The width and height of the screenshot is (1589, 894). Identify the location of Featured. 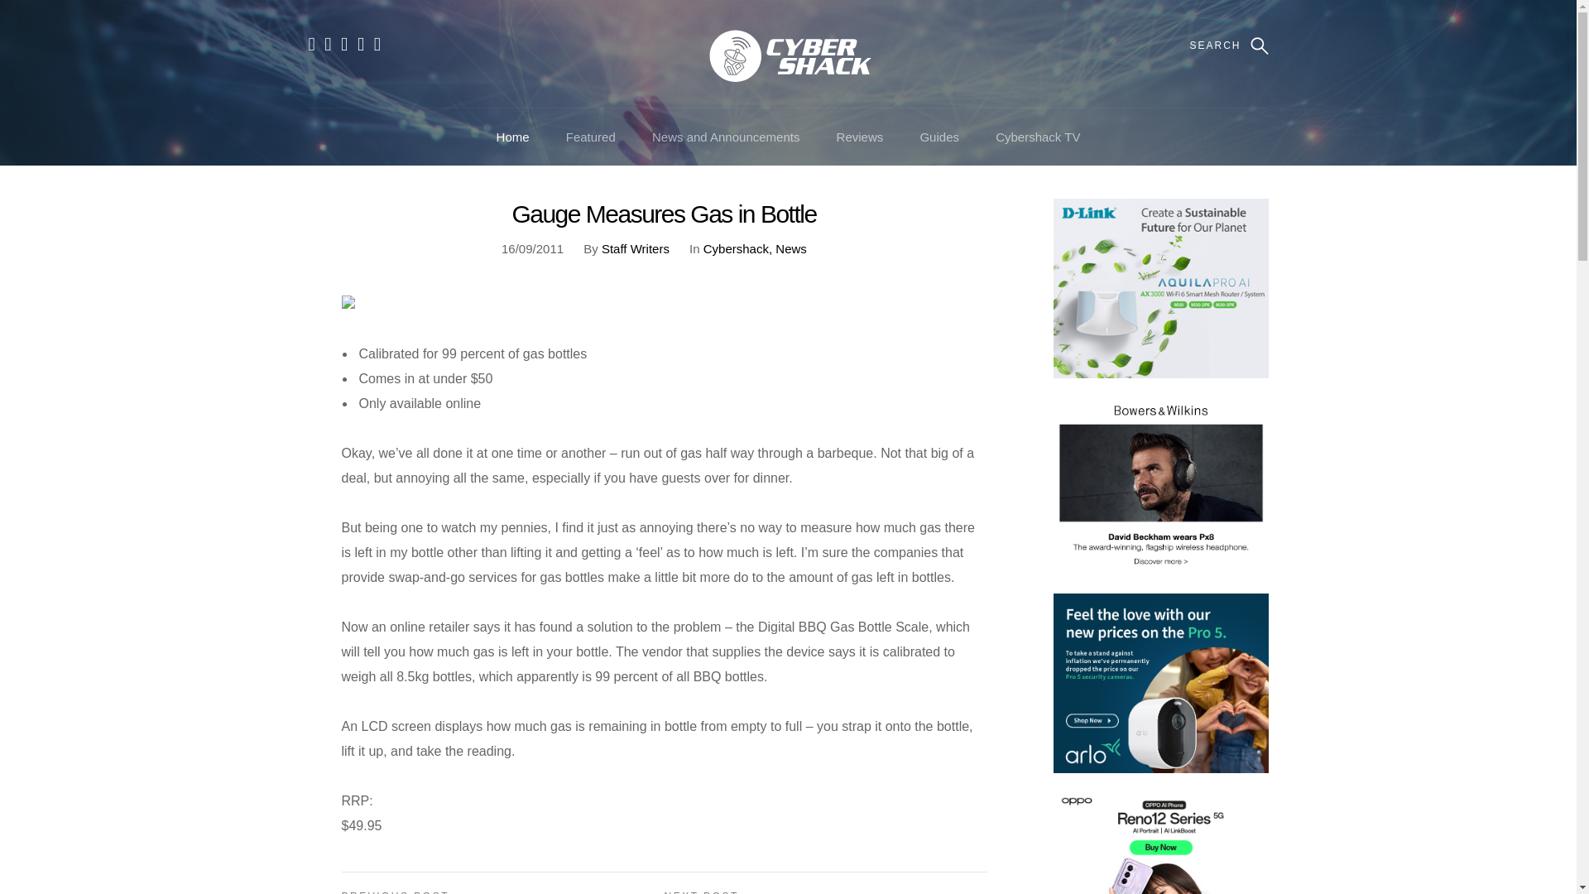
(591, 136).